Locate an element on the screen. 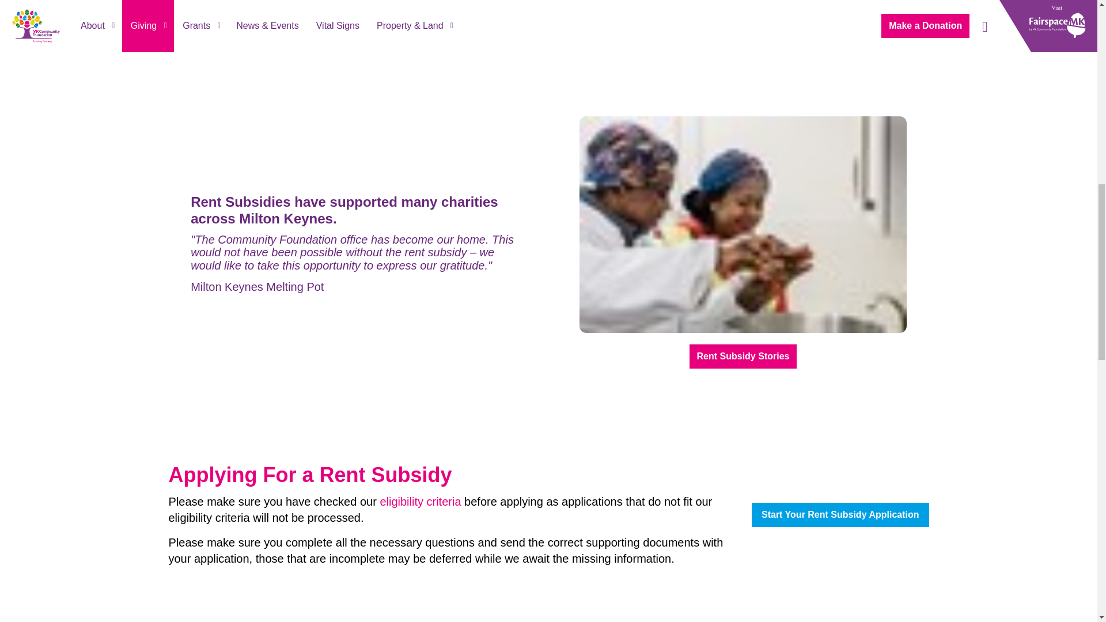 The width and height of the screenshot is (1106, 622). eligibility criteria is located at coordinates (420, 501).